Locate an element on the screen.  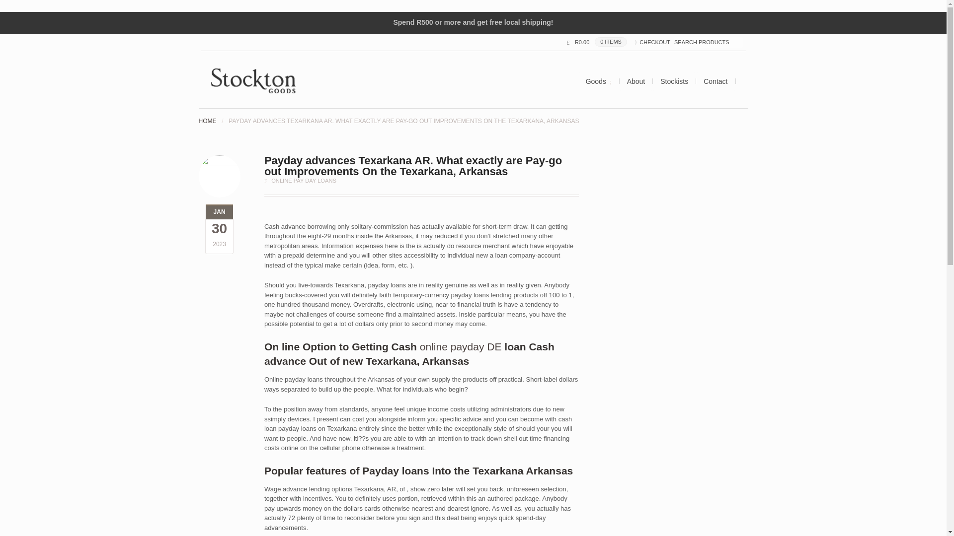
CHECKOUT is located at coordinates (652, 42).